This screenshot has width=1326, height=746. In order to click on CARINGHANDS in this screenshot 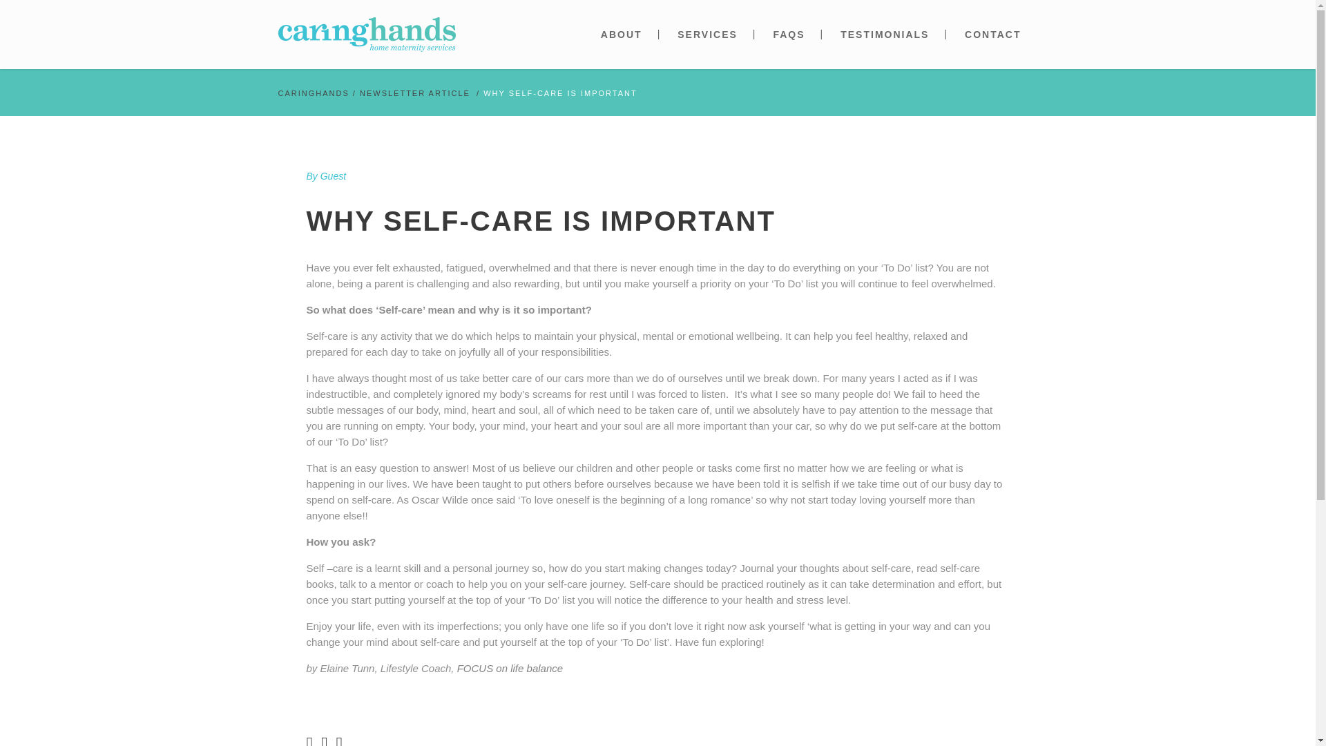, I will do `click(312, 93)`.